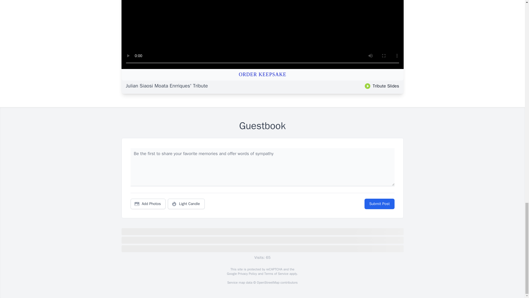 This screenshot has height=298, width=529. Describe the element at coordinates (186, 204) in the screenshot. I see `Light Candle` at that location.